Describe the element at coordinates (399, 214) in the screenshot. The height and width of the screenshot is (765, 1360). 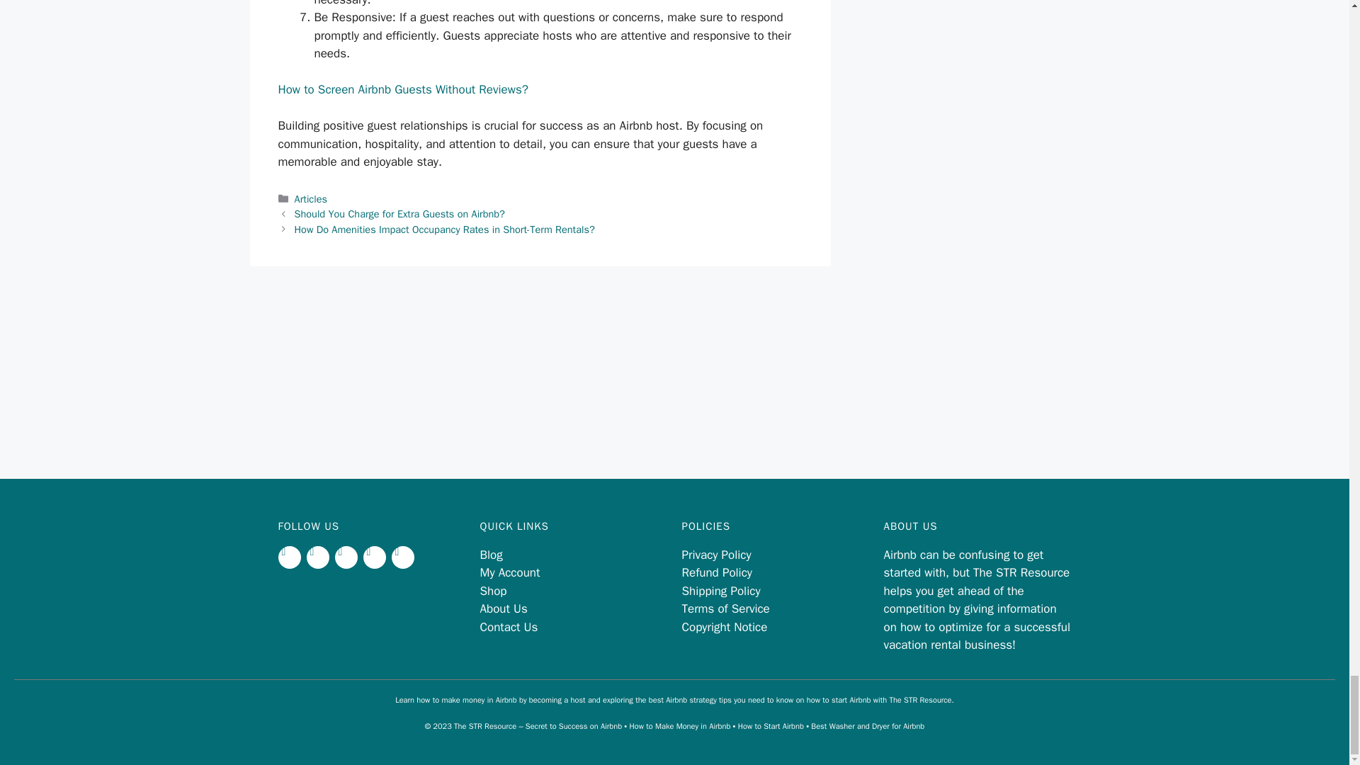
I see `Should You Charge for Extra Guests on Airbnb?` at that location.